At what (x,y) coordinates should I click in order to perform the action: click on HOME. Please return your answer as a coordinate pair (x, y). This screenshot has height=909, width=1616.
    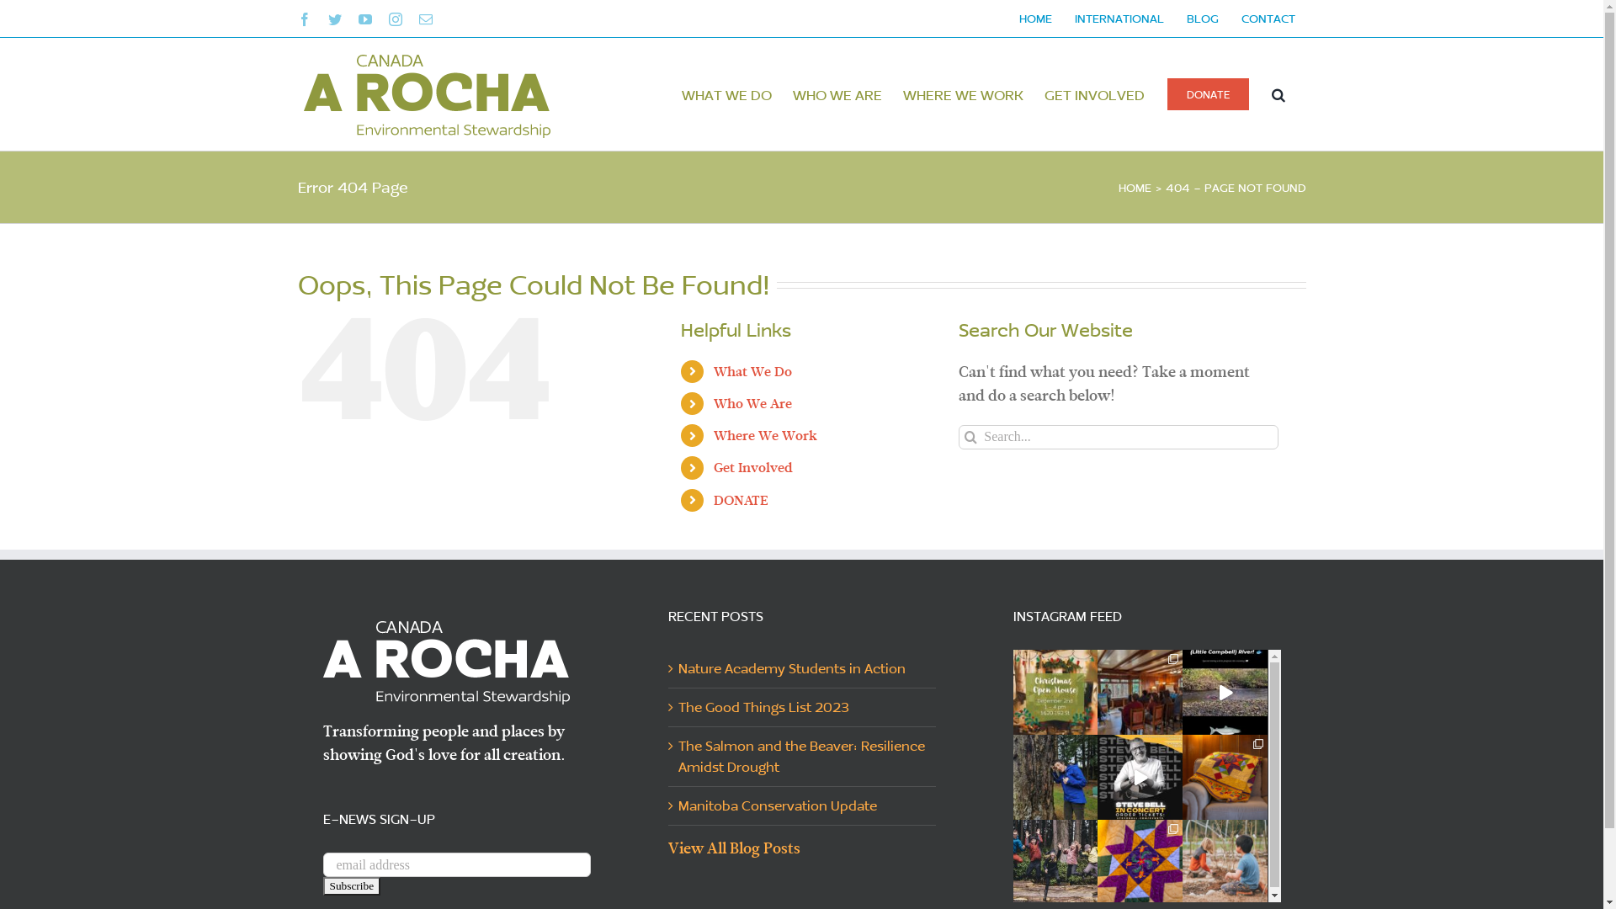
    Looking at the image, I should click on (1135, 187).